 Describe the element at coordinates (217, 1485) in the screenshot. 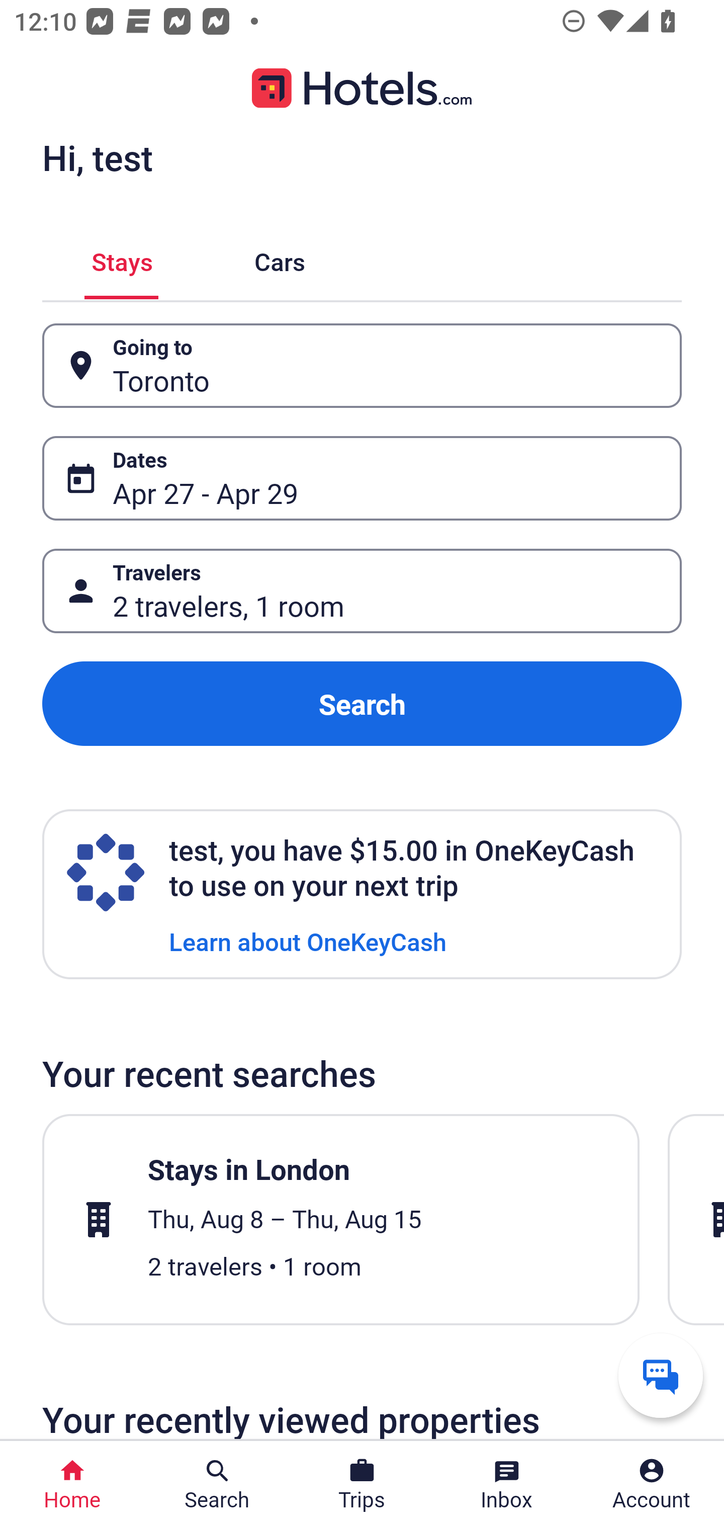

I see `Search Search Button` at that location.